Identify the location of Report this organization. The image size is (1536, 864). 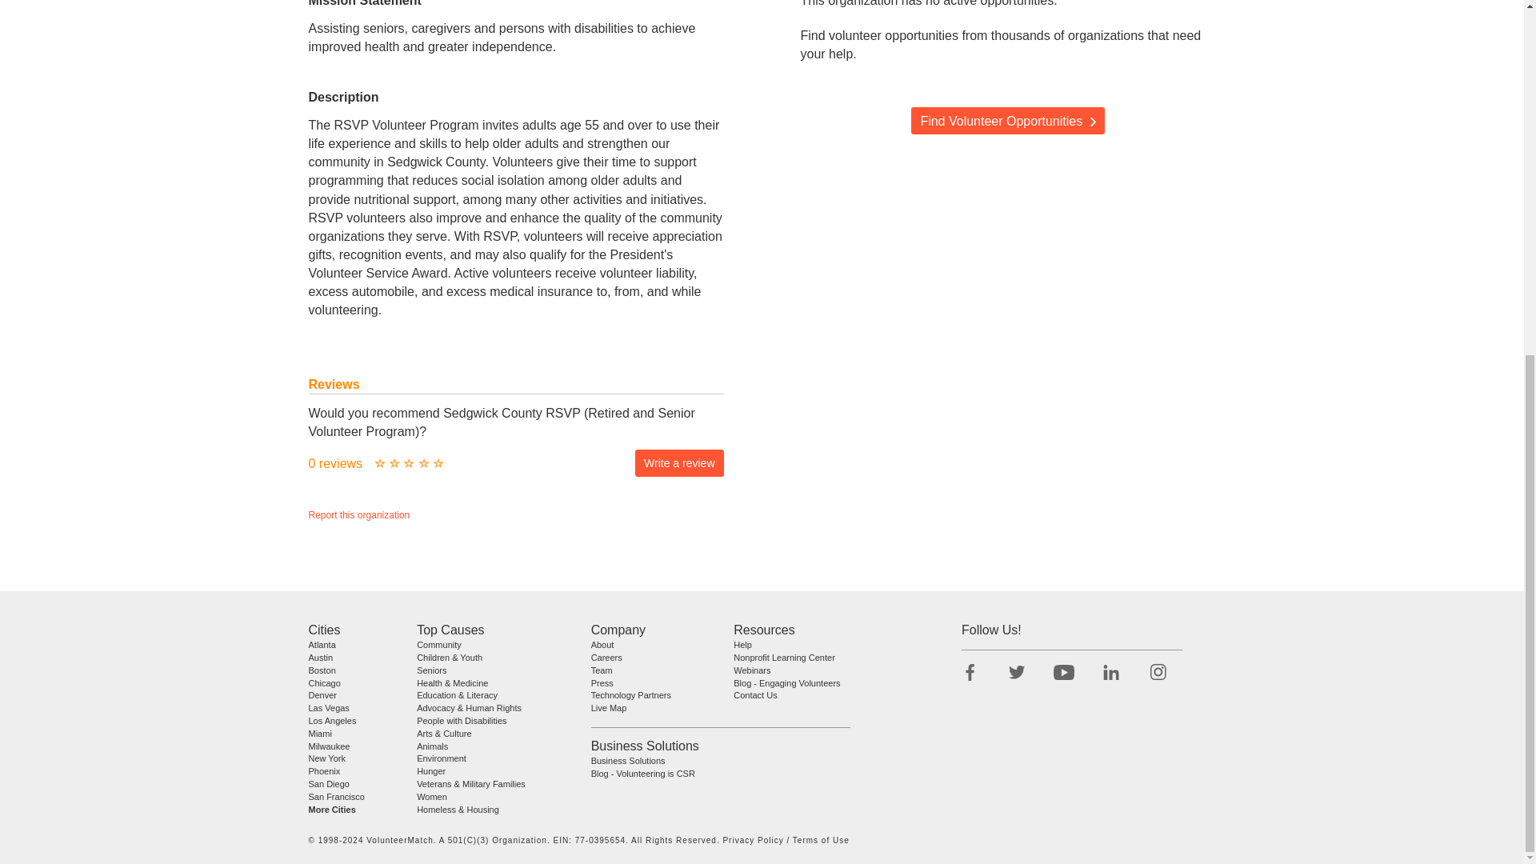
(358, 515).